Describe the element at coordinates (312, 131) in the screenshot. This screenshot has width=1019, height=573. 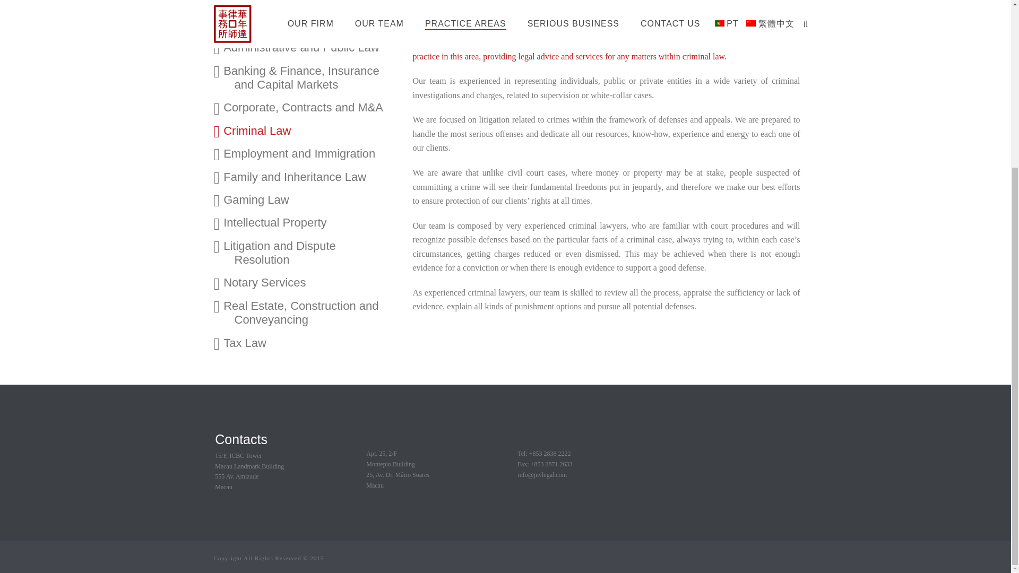
I see `Criminal Law` at that location.